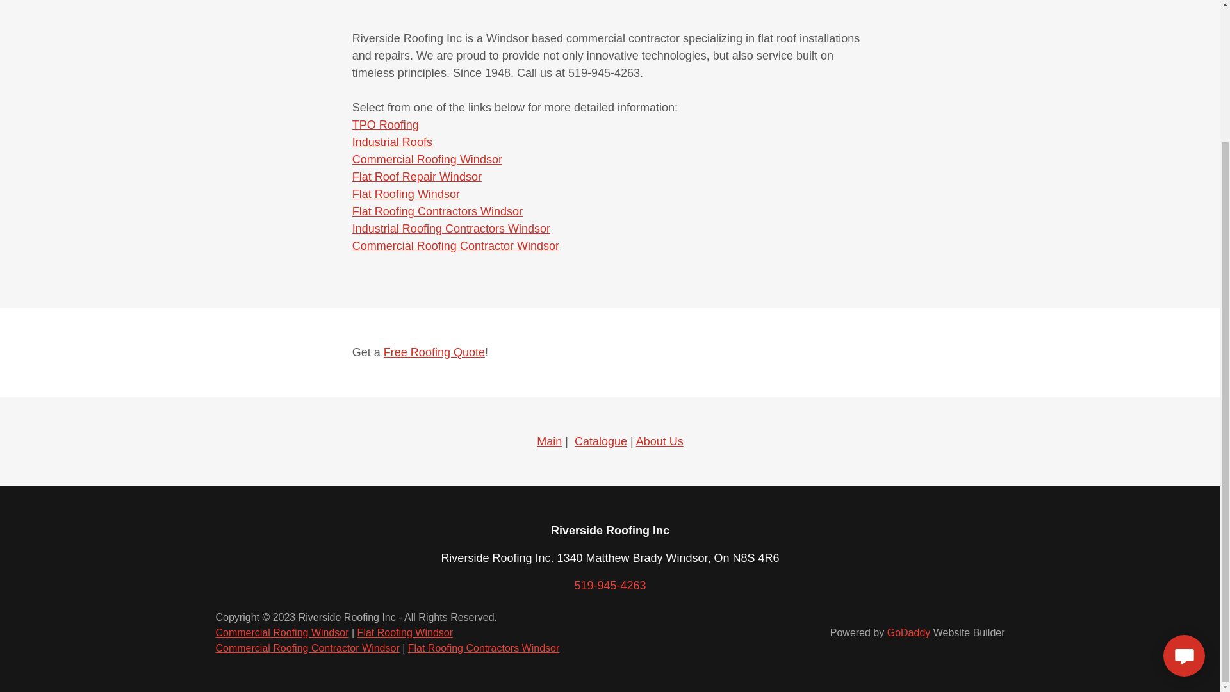  I want to click on Commercial Roofing Contractor Windsor, so click(307, 648).